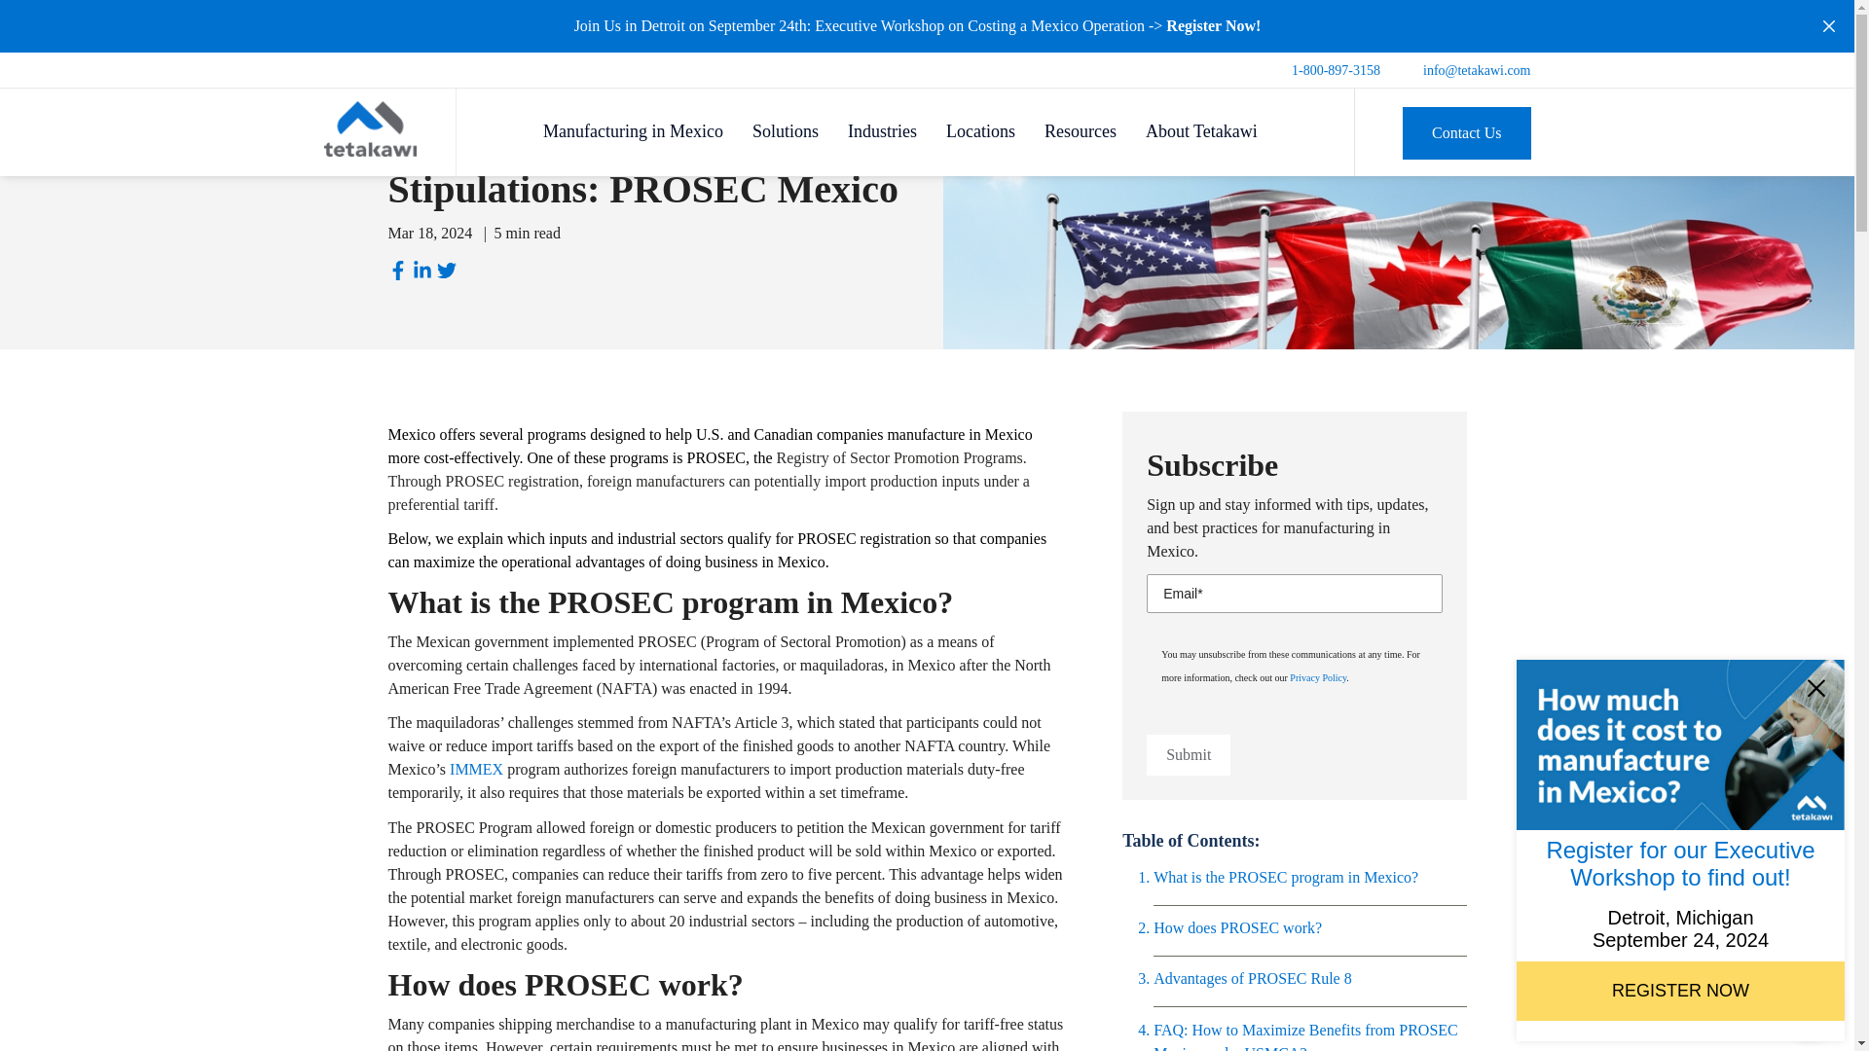  What do you see at coordinates (1188, 755) in the screenshot?
I see `Submit` at bounding box center [1188, 755].